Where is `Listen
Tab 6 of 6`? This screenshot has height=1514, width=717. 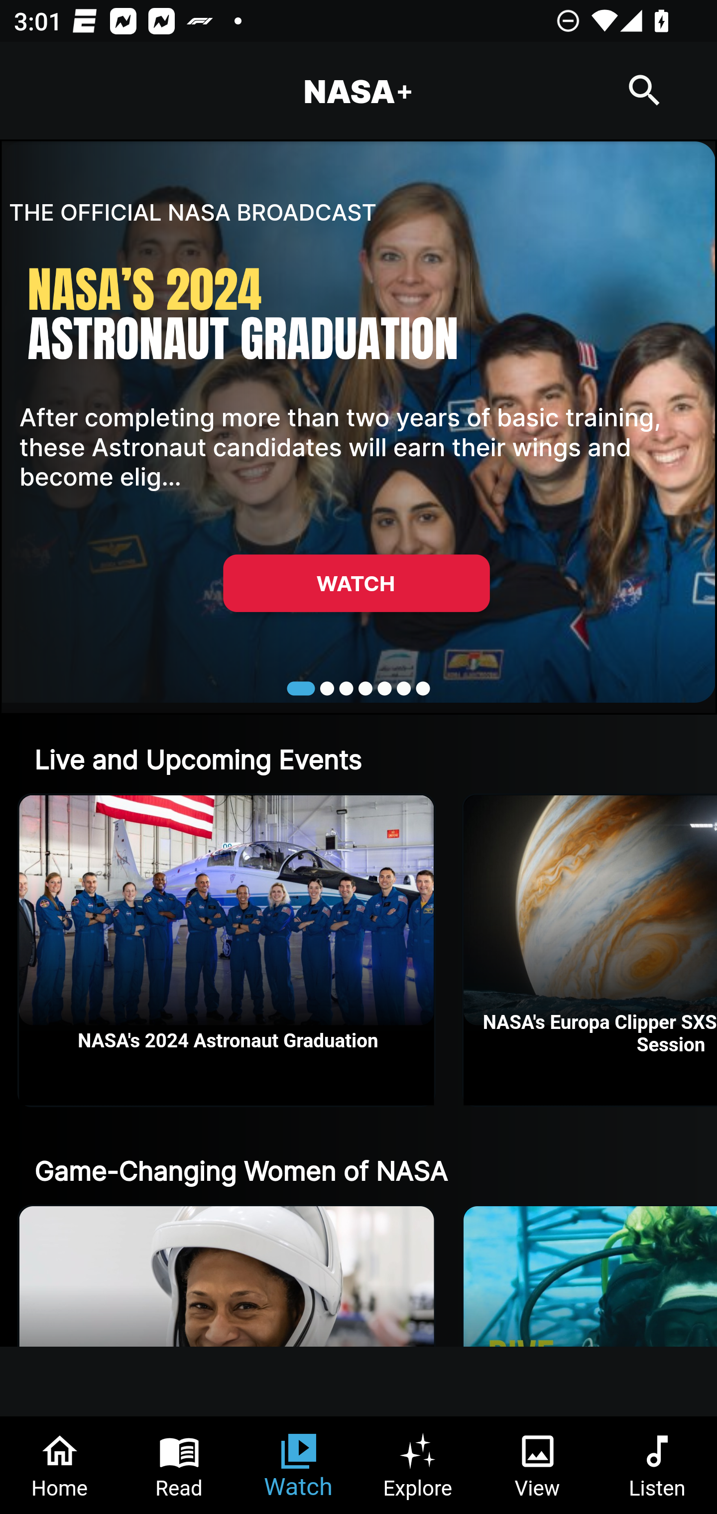 Listen
Tab 6 of 6 is located at coordinates (657, 1465).